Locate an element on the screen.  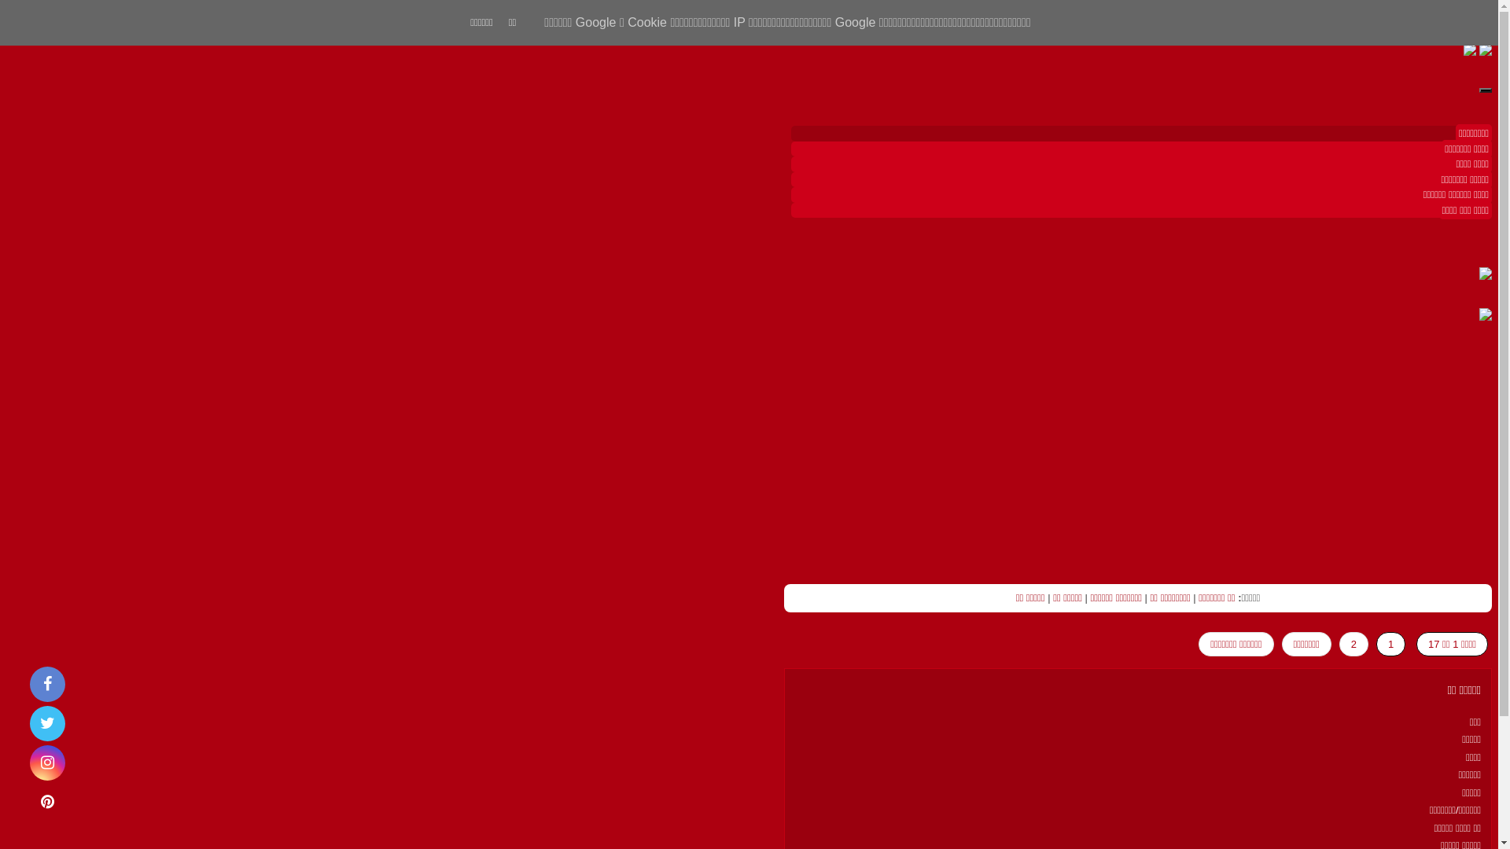
Advertisement is located at coordinates (1138, 454).